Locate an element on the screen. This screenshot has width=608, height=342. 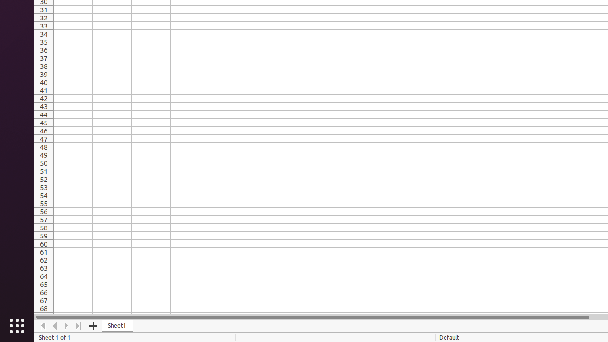
Sheet1 is located at coordinates (118, 326).